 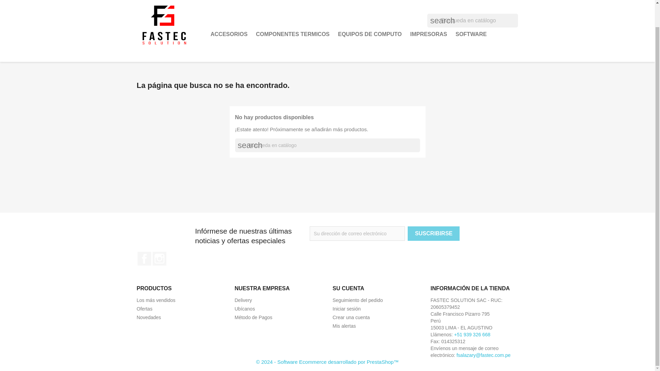 I want to click on Facebook, so click(x=144, y=259).